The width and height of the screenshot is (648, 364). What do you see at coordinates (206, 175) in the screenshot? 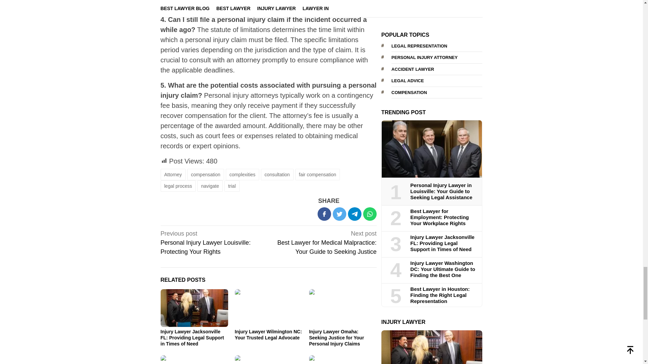
I see `compensation` at bounding box center [206, 175].